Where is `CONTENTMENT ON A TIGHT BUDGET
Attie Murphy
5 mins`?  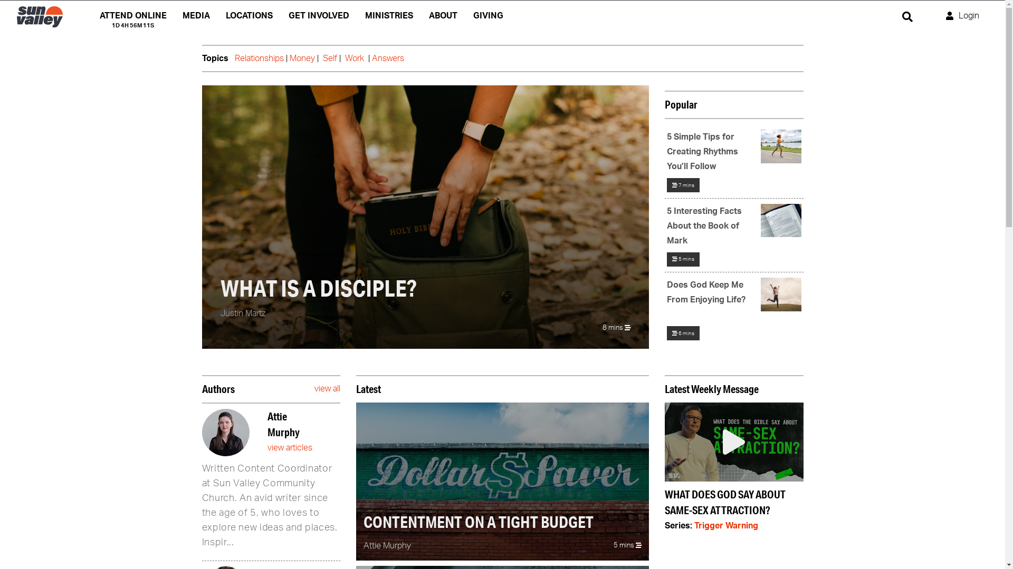
CONTENTMENT ON A TIGHT BUDGET
Attie Murphy
5 mins is located at coordinates (502, 482).